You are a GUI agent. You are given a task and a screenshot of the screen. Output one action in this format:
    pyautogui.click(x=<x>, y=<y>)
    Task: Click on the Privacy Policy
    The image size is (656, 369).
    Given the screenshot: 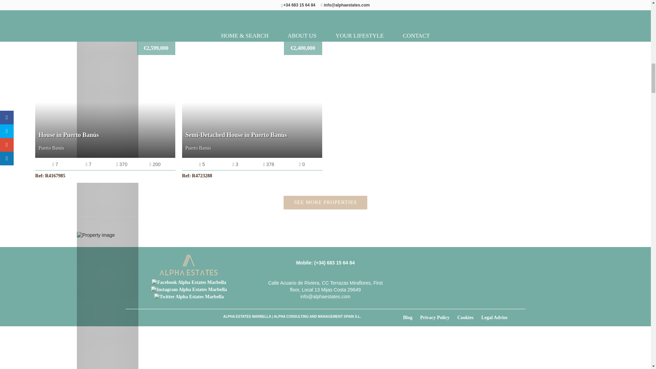 What is the action you would take?
    pyautogui.click(x=438, y=318)
    